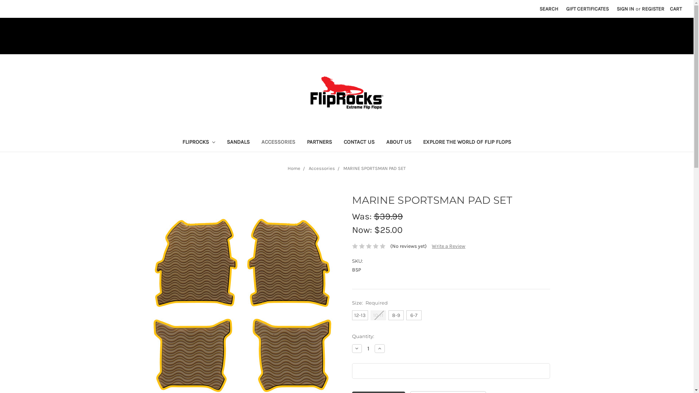 Image resolution: width=699 pixels, height=393 pixels. What do you see at coordinates (347, 93) in the screenshot?
I see `FlipRocks` at bounding box center [347, 93].